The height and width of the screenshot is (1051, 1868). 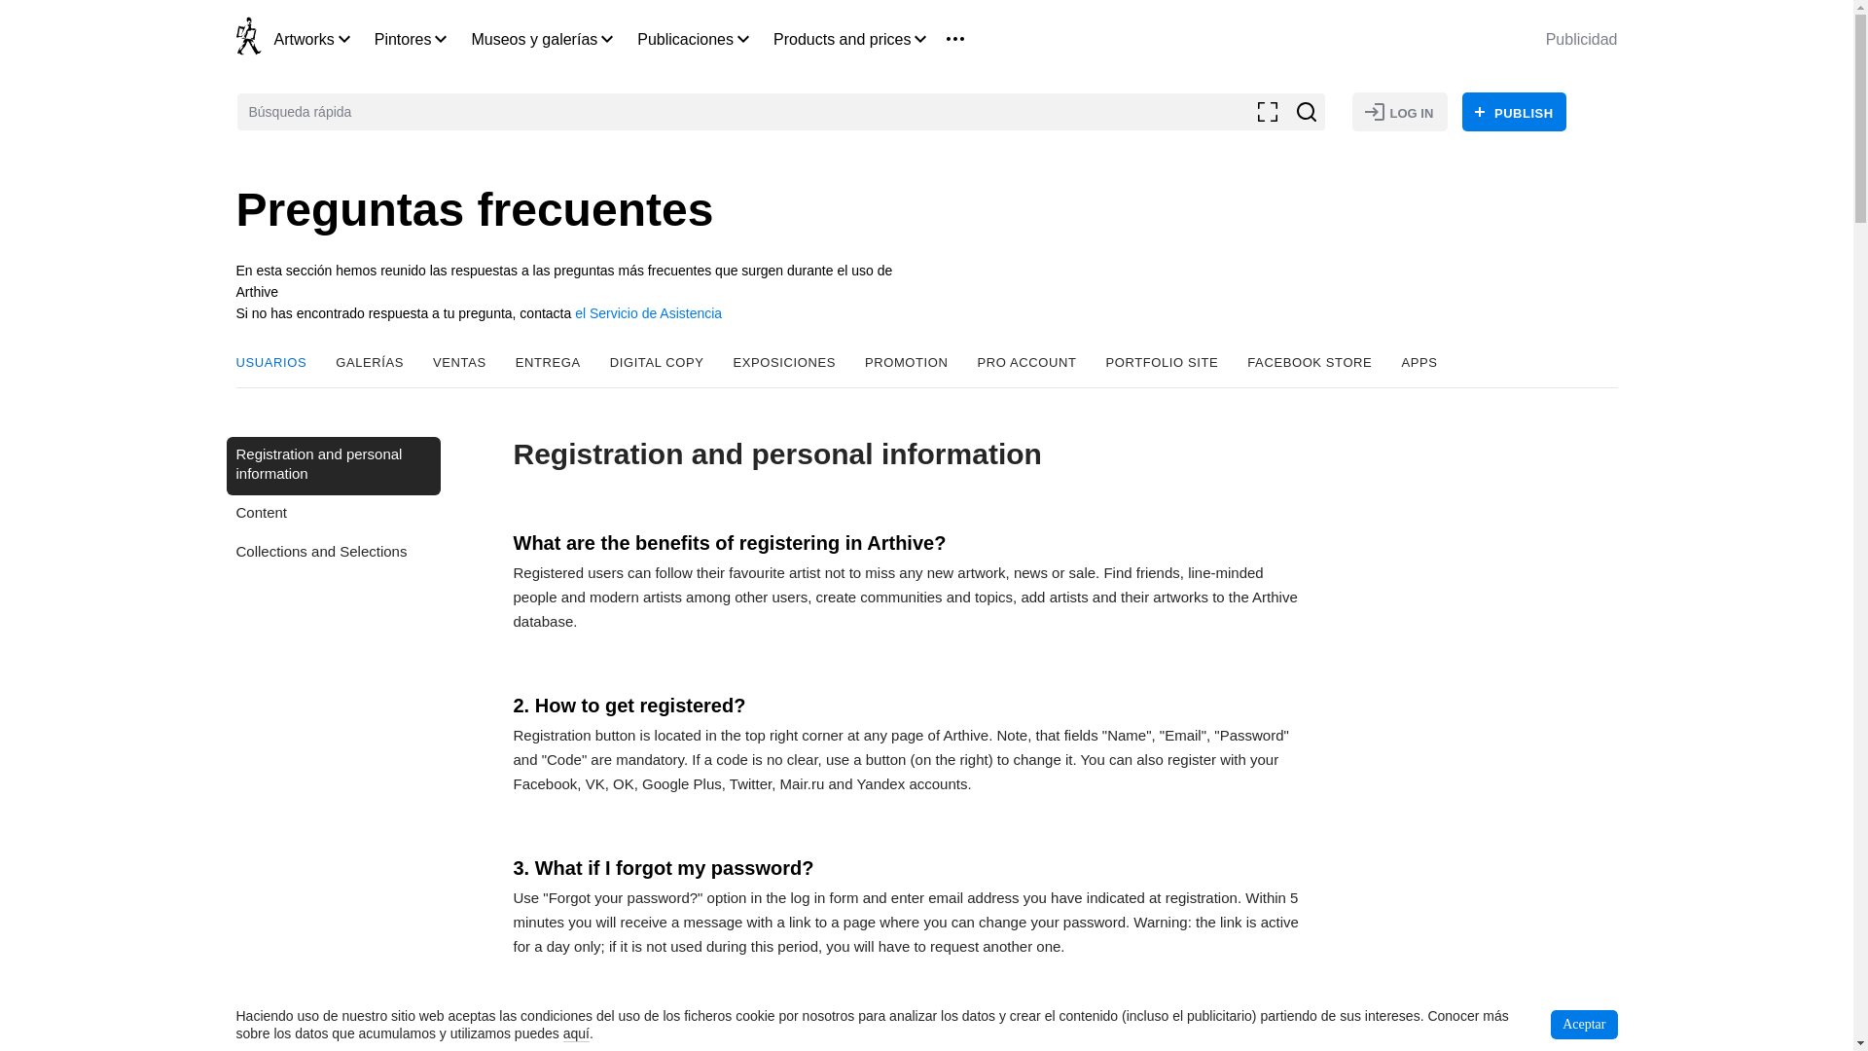 I want to click on Aceptar, so click(x=1584, y=1024).